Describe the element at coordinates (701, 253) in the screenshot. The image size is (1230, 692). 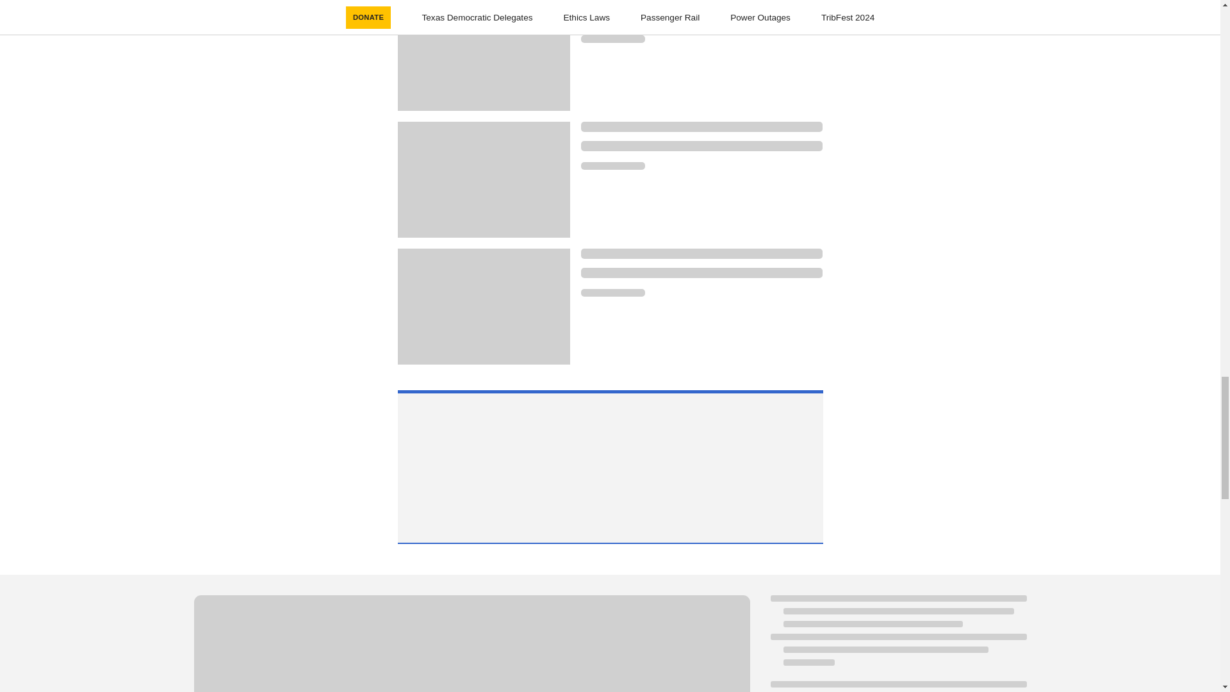
I see `Loading indicator` at that location.